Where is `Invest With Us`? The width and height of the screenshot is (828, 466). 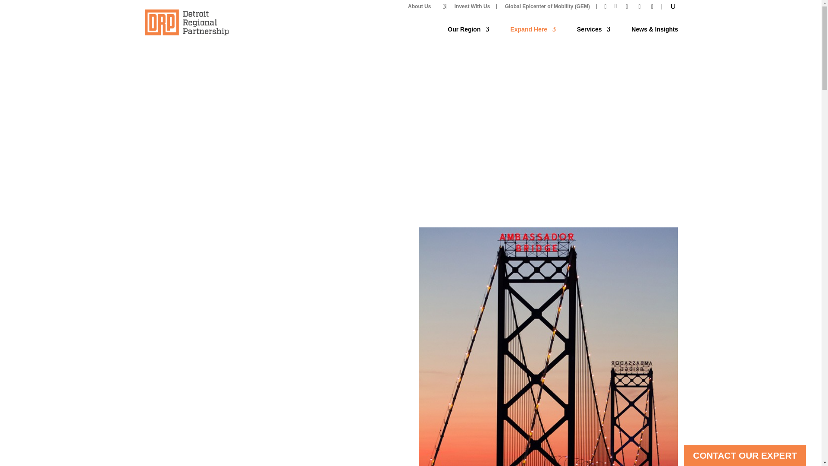 Invest With Us is located at coordinates (472, 6).